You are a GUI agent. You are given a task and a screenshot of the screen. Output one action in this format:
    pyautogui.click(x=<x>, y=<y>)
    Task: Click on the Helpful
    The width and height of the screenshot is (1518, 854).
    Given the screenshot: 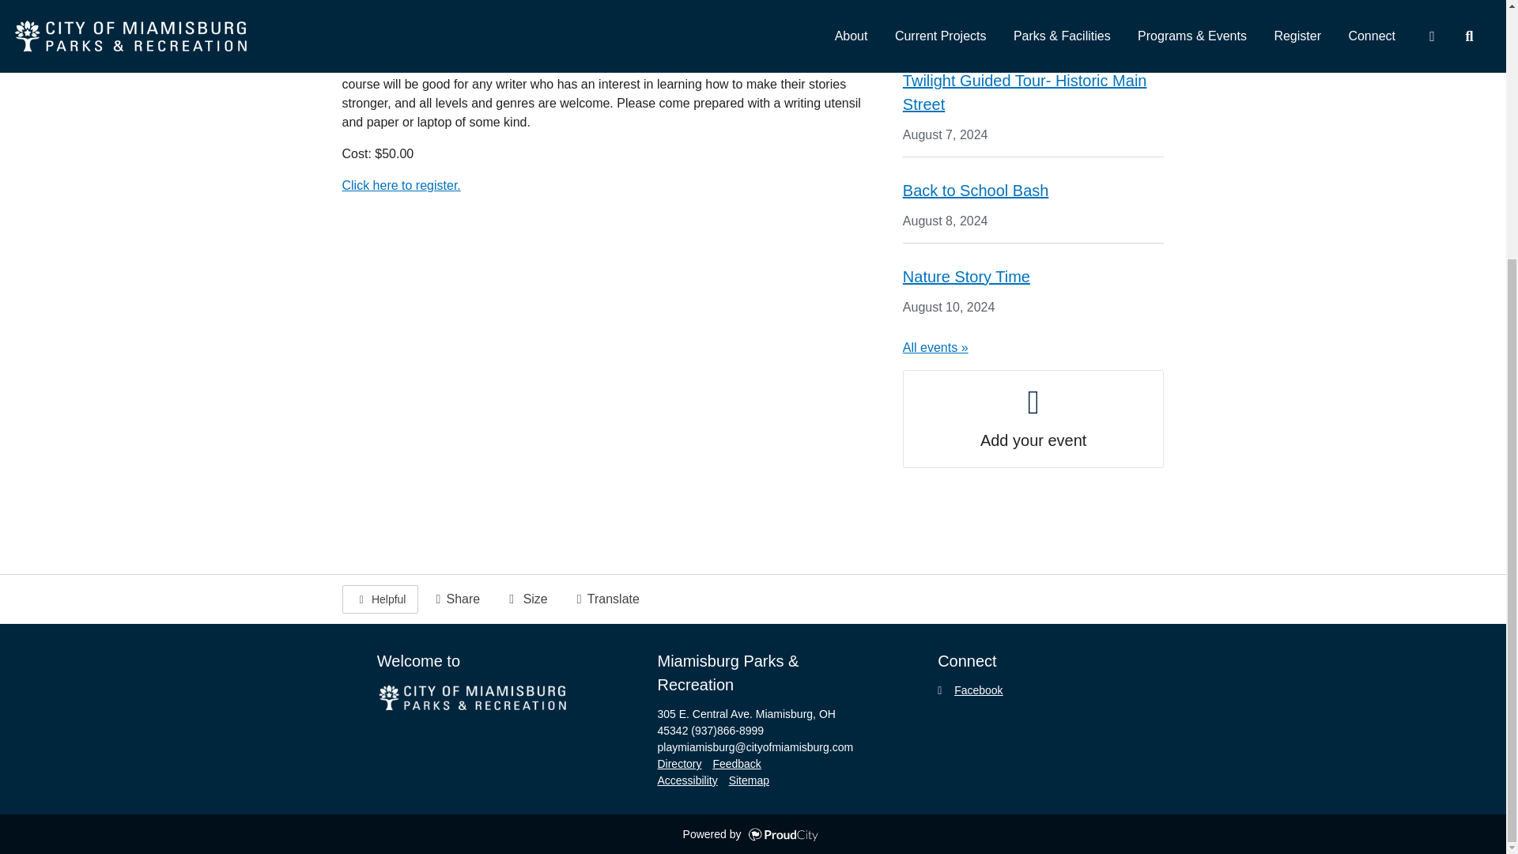 What is the action you would take?
    pyautogui.click(x=379, y=599)
    